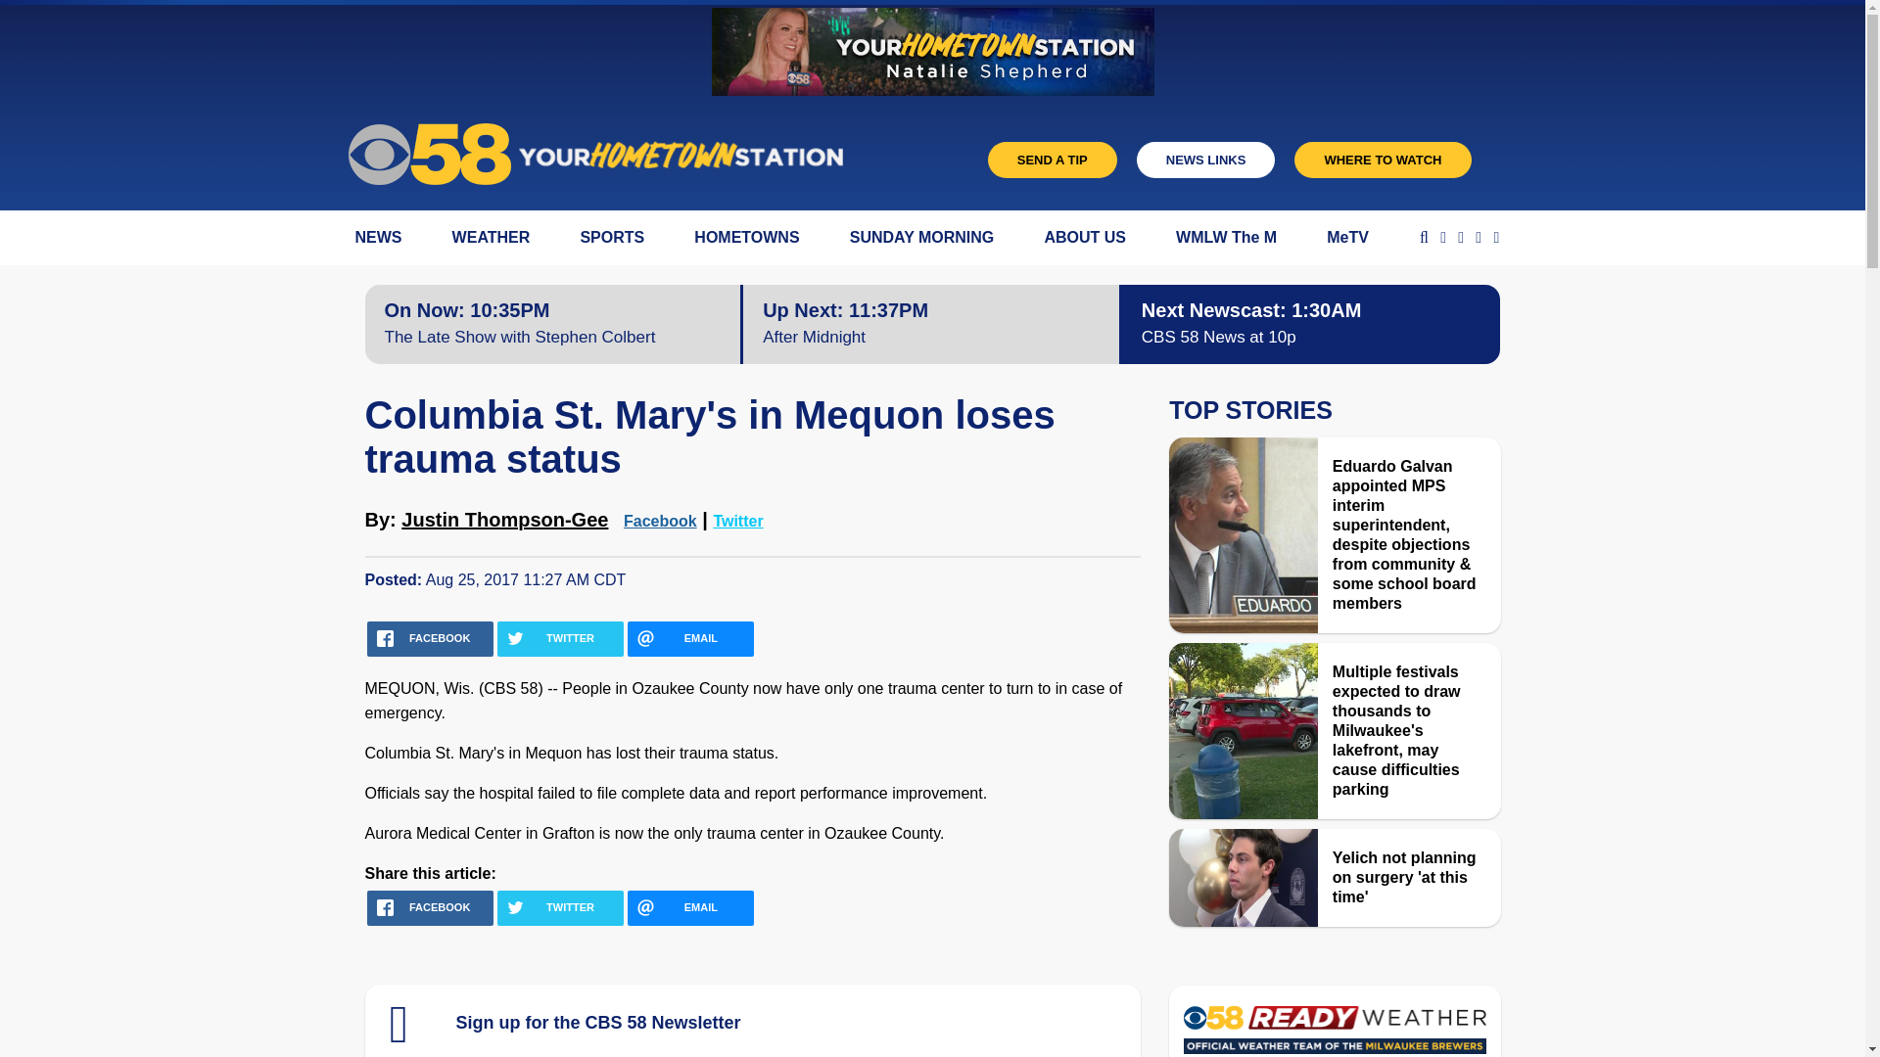 This screenshot has width=1880, height=1057. I want to click on Weather, so click(1334, 1035).